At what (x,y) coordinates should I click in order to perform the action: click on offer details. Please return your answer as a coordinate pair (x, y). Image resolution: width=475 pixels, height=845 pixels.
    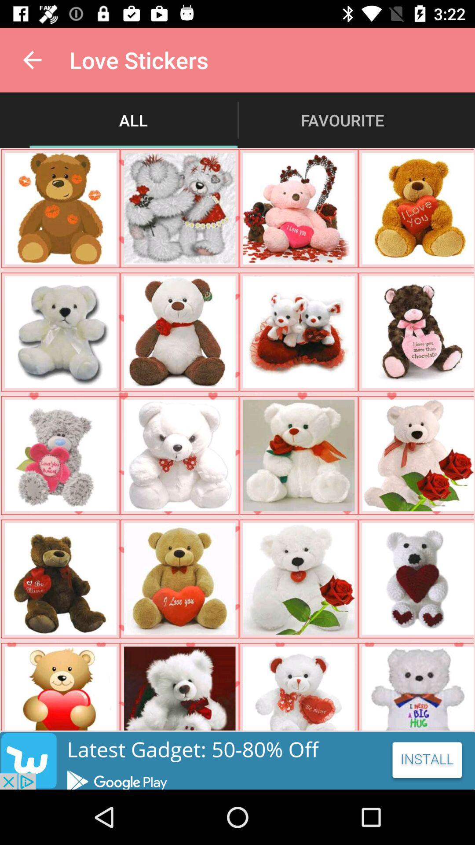
    Looking at the image, I should click on (237, 760).